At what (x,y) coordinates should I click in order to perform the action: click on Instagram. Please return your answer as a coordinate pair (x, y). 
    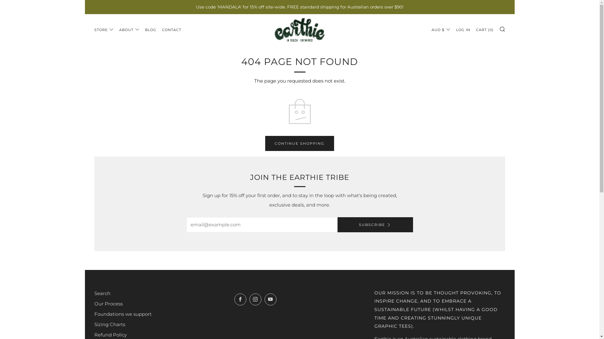
    Looking at the image, I should click on (255, 299).